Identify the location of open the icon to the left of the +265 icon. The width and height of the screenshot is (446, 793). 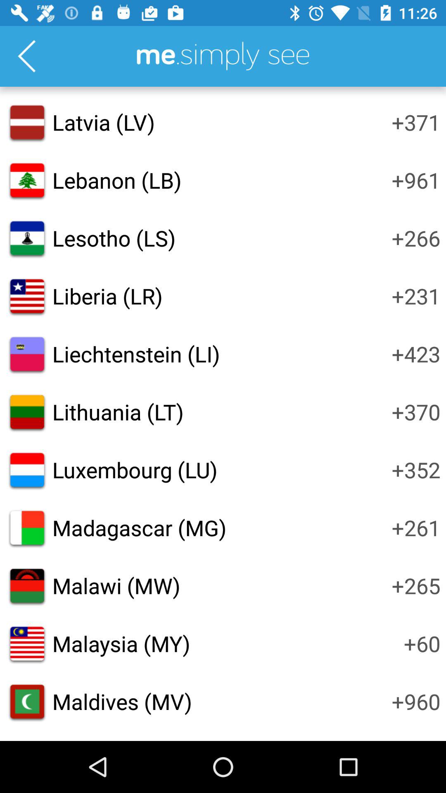
(116, 585).